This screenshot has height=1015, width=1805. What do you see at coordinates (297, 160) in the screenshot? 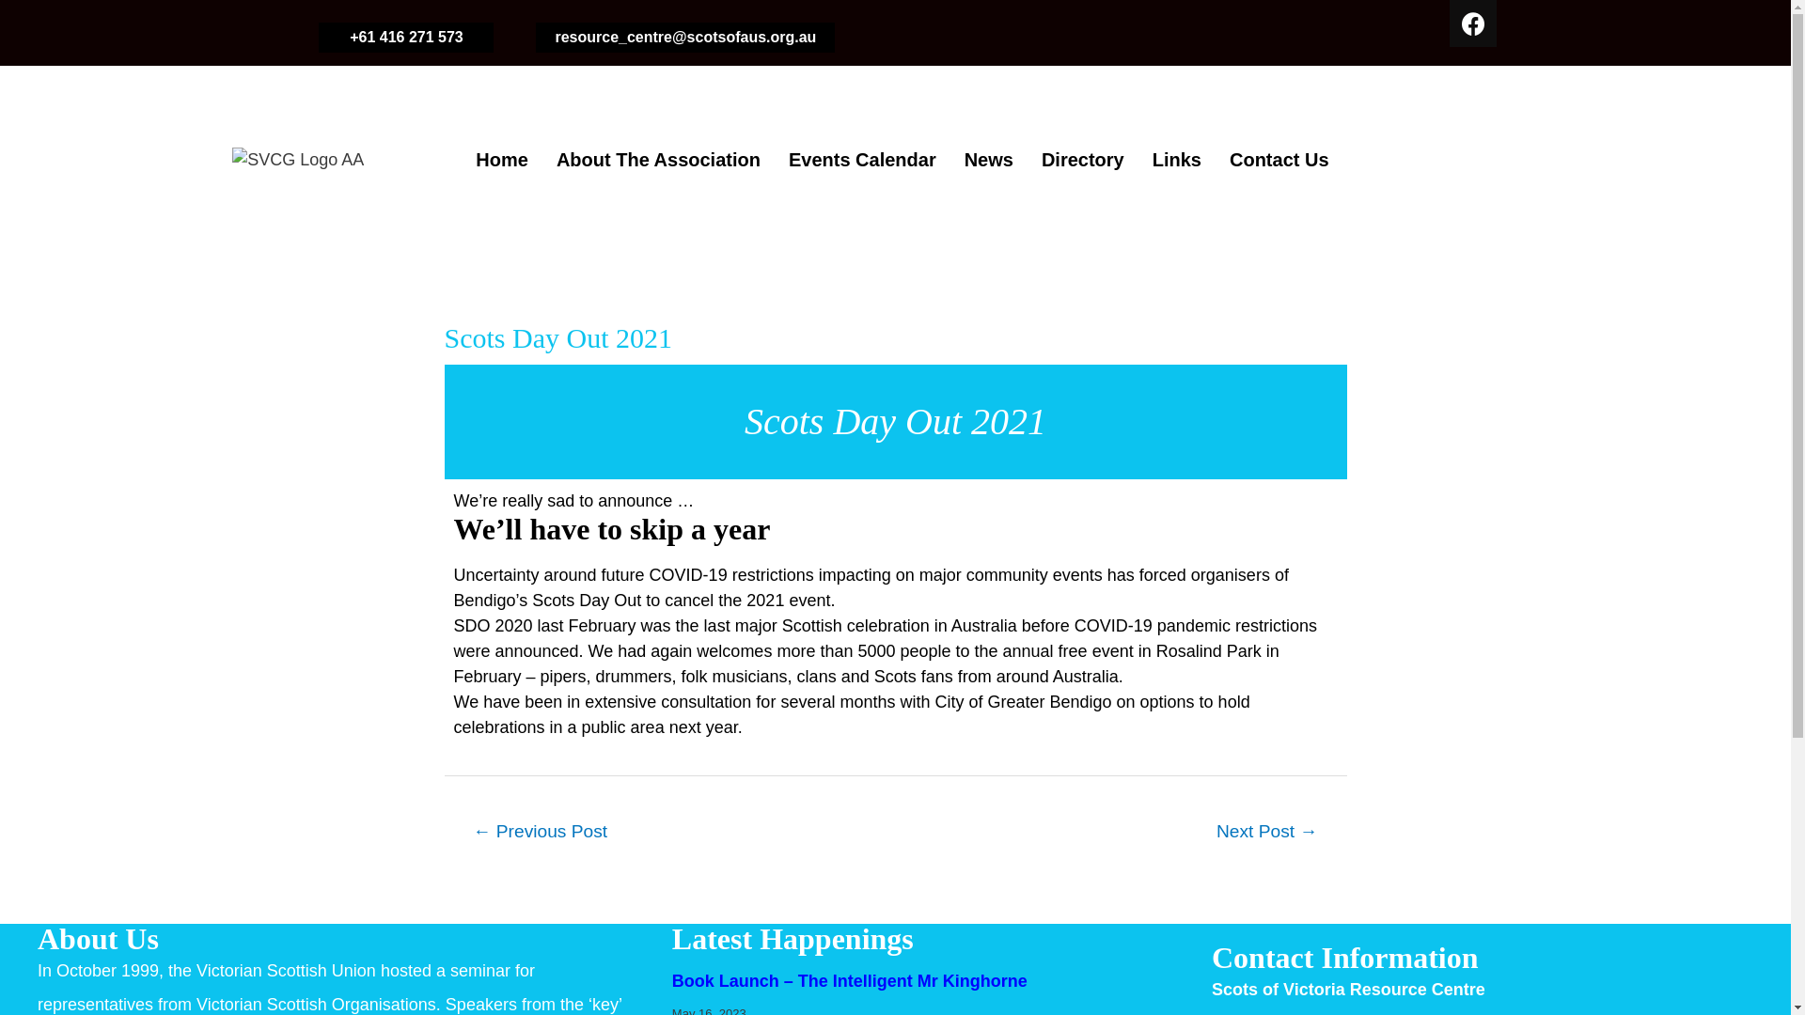
I see `SVCG Logo AA` at bounding box center [297, 160].